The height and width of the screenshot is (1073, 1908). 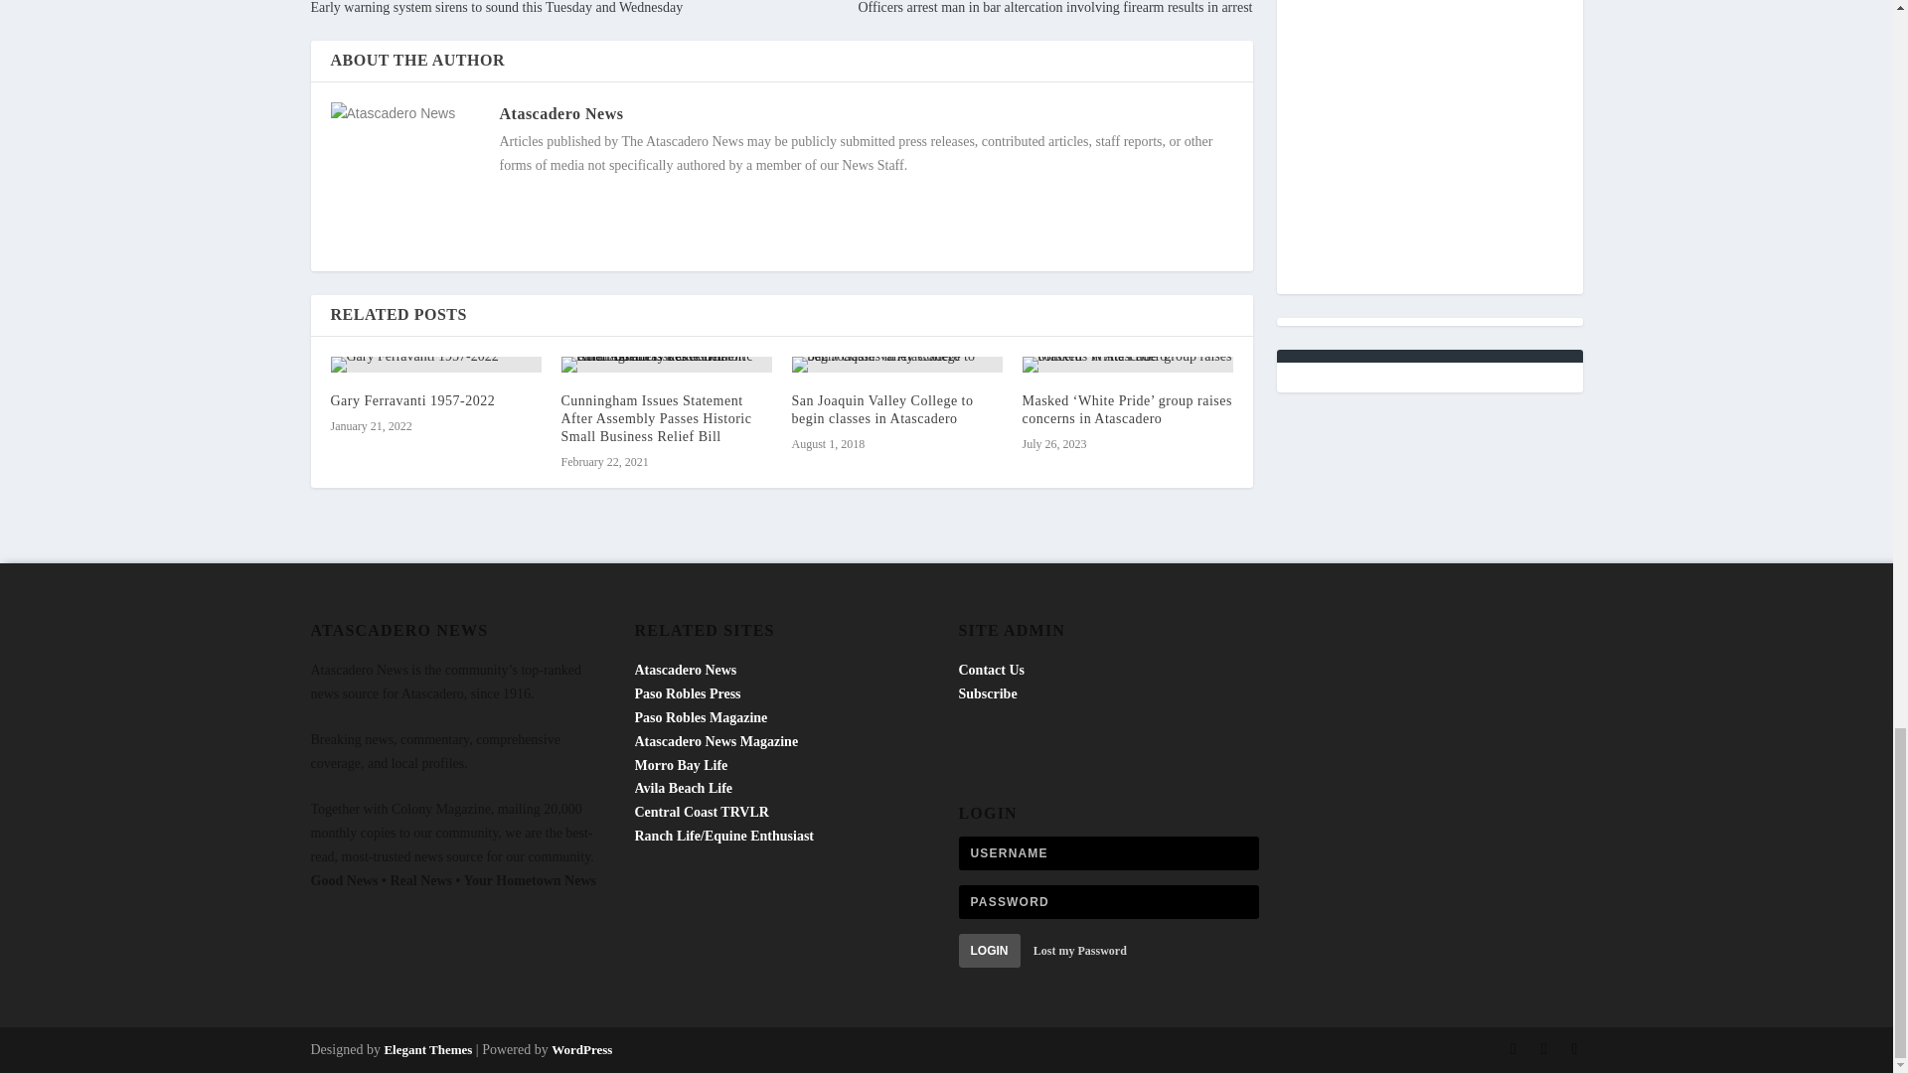 What do you see at coordinates (896, 364) in the screenshot?
I see `San Joaquin Valley College to begin classes in Atascadero` at bounding box center [896, 364].